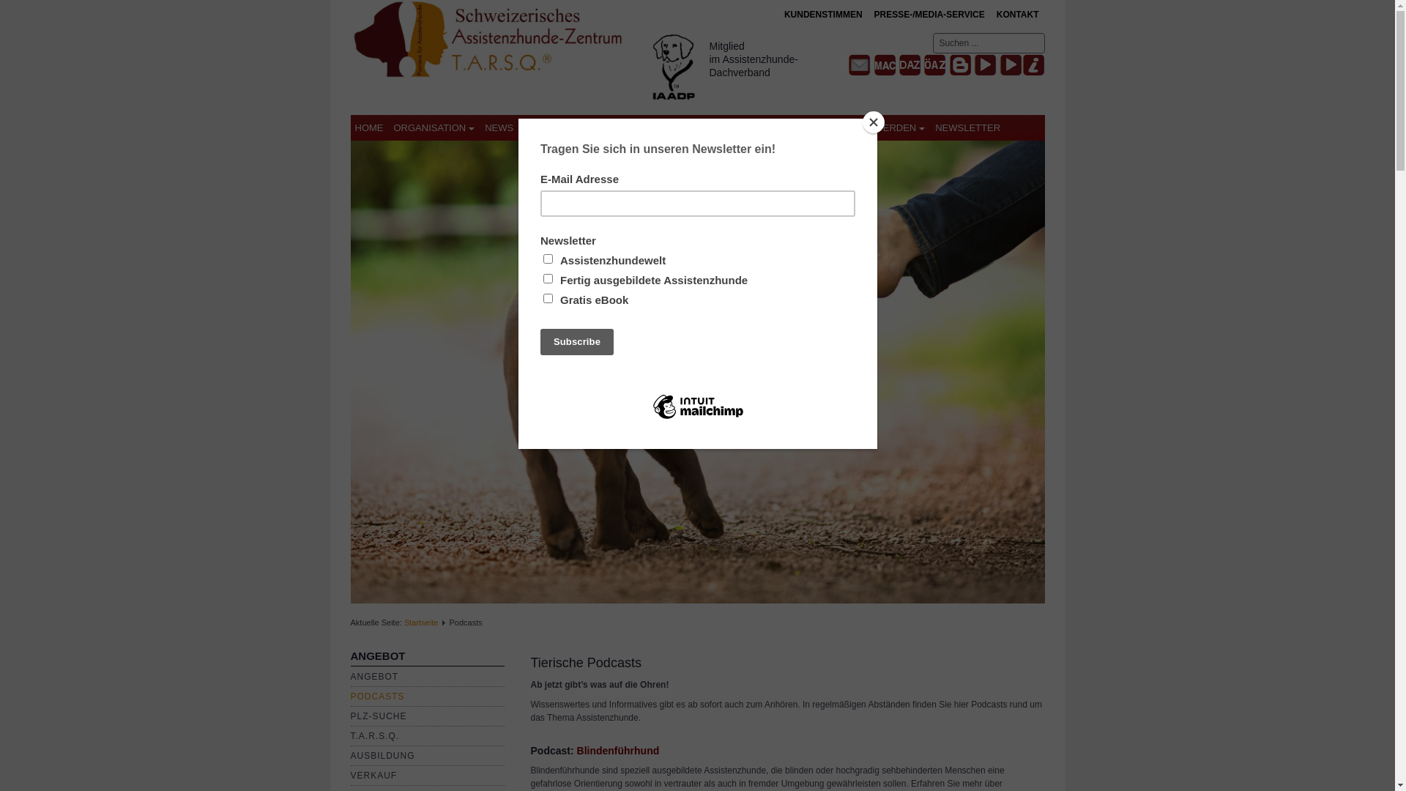  What do you see at coordinates (797, 127) in the screenshot?
I see `PRESSE` at bounding box center [797, 127].